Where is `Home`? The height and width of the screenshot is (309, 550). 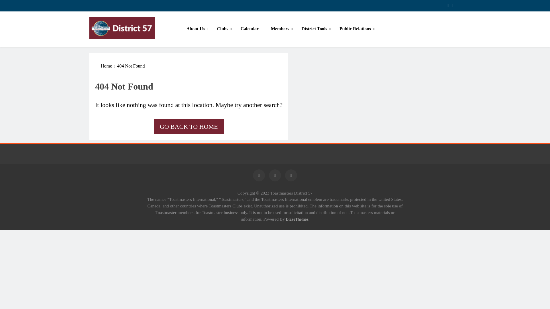 Home is located at coordinates (109, 66).